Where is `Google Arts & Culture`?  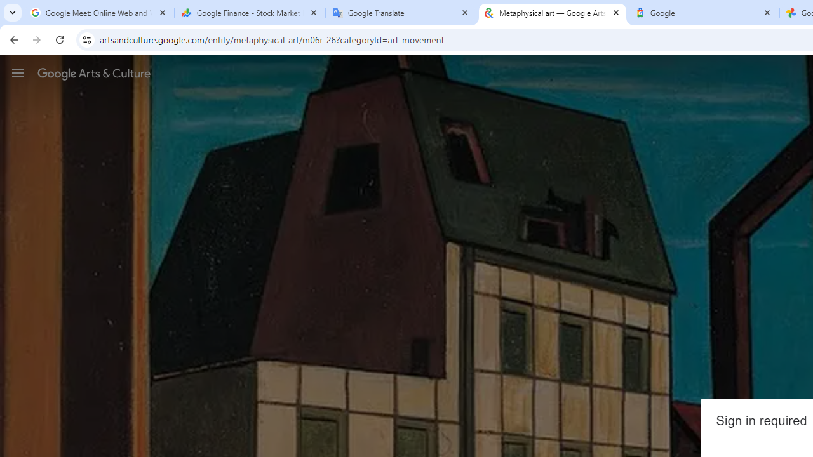 Google Arts & Culture is located at coordinates (94, 73).